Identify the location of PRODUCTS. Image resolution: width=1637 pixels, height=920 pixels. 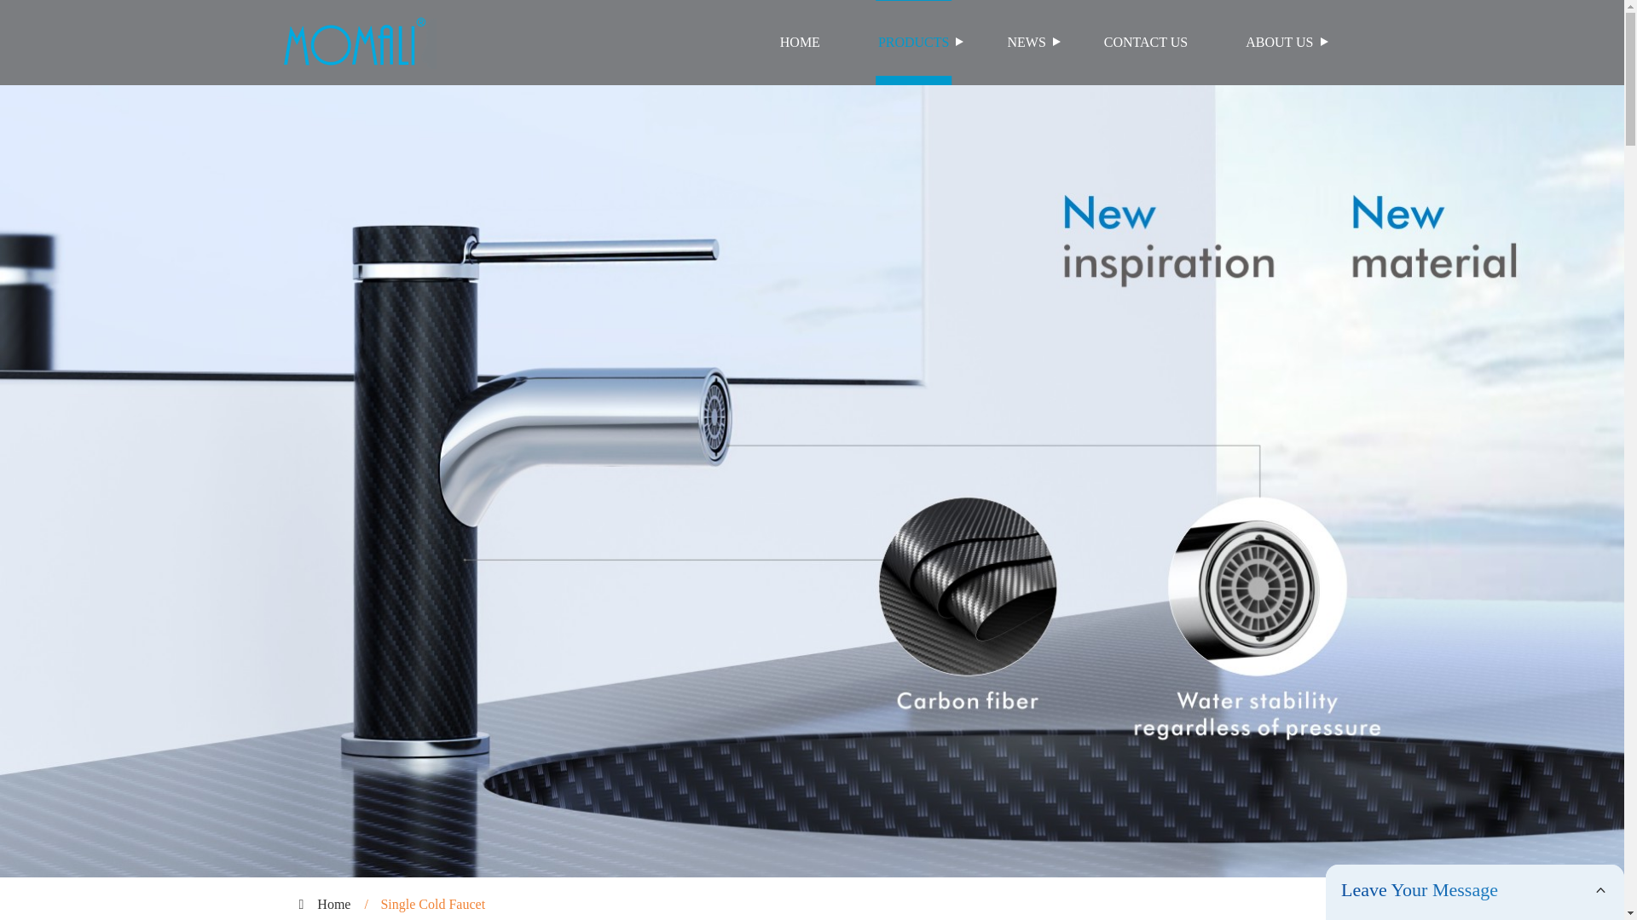
(914, 43).